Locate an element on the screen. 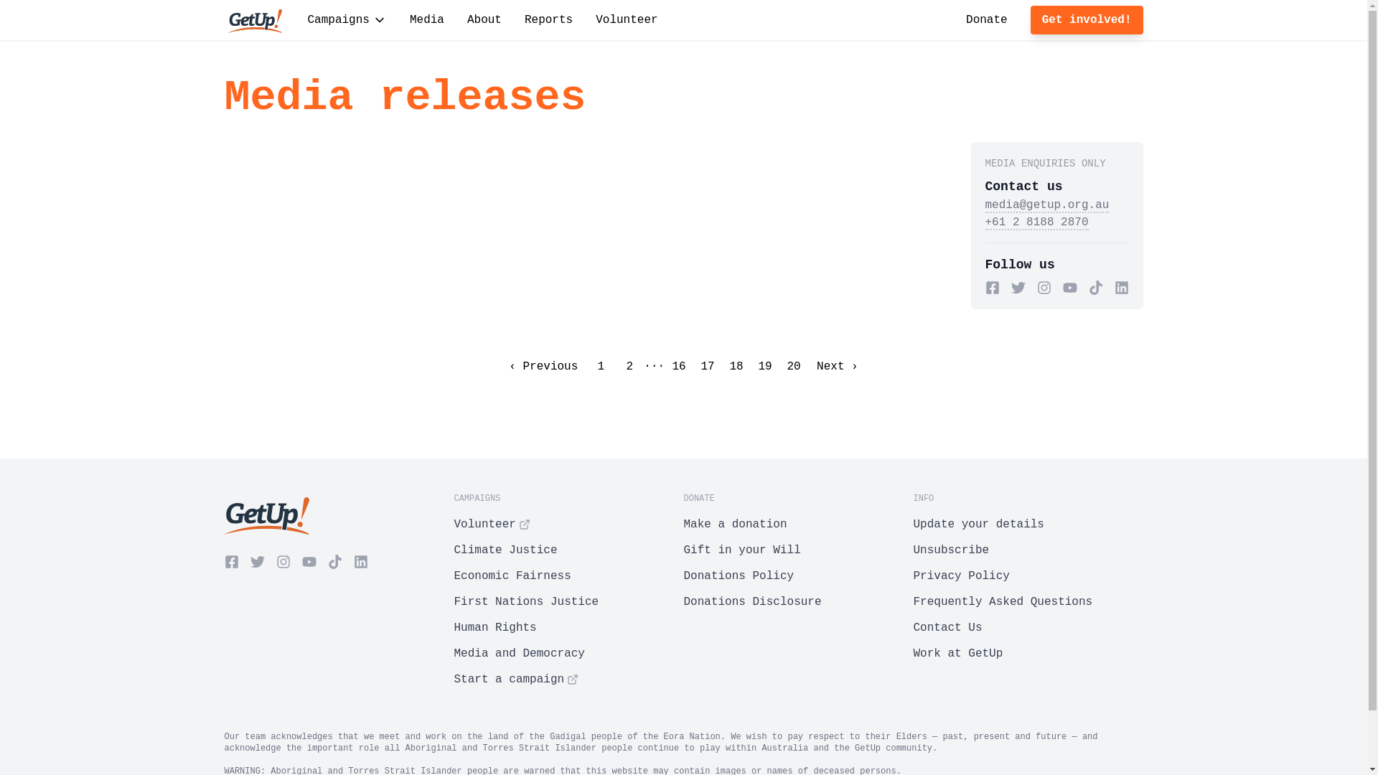 Image resolution: width=1378 pixels, height=775 pixels. Volunteer is located at coordinates (627, 20).